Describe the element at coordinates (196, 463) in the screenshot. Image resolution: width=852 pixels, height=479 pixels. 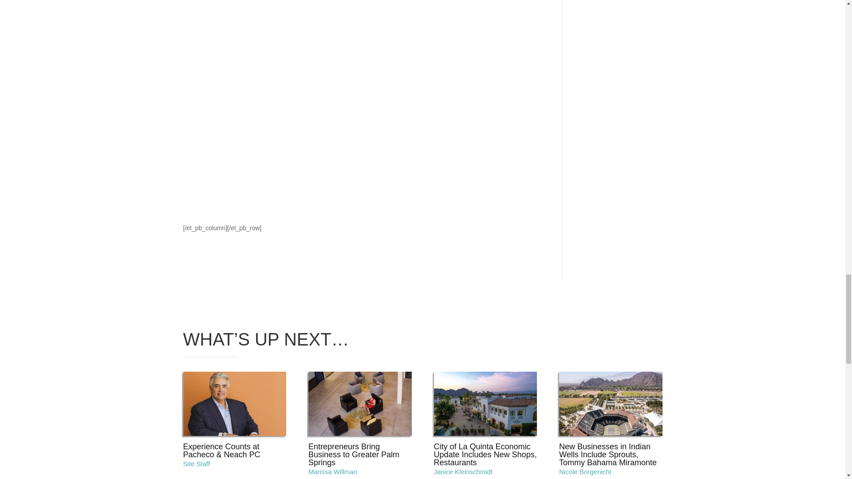
I see `Posts by Site Staff` at that location.